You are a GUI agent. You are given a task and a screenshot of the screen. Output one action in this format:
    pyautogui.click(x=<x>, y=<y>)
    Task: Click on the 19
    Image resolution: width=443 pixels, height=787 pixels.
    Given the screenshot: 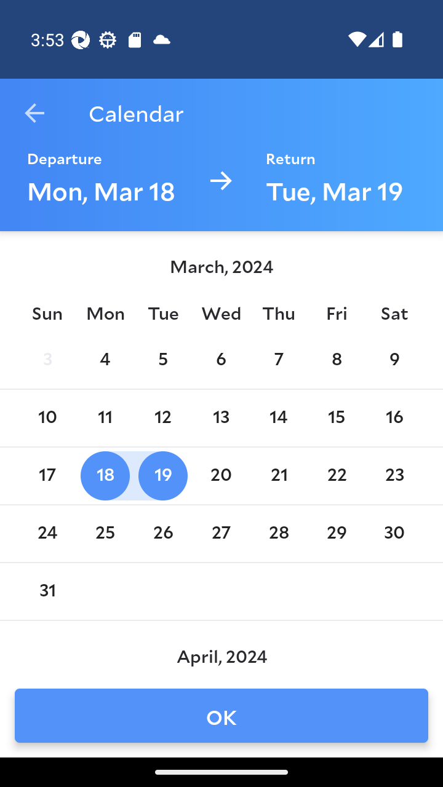 What is the action you would take?
    pyautogui.click(x=162, y=476)
    